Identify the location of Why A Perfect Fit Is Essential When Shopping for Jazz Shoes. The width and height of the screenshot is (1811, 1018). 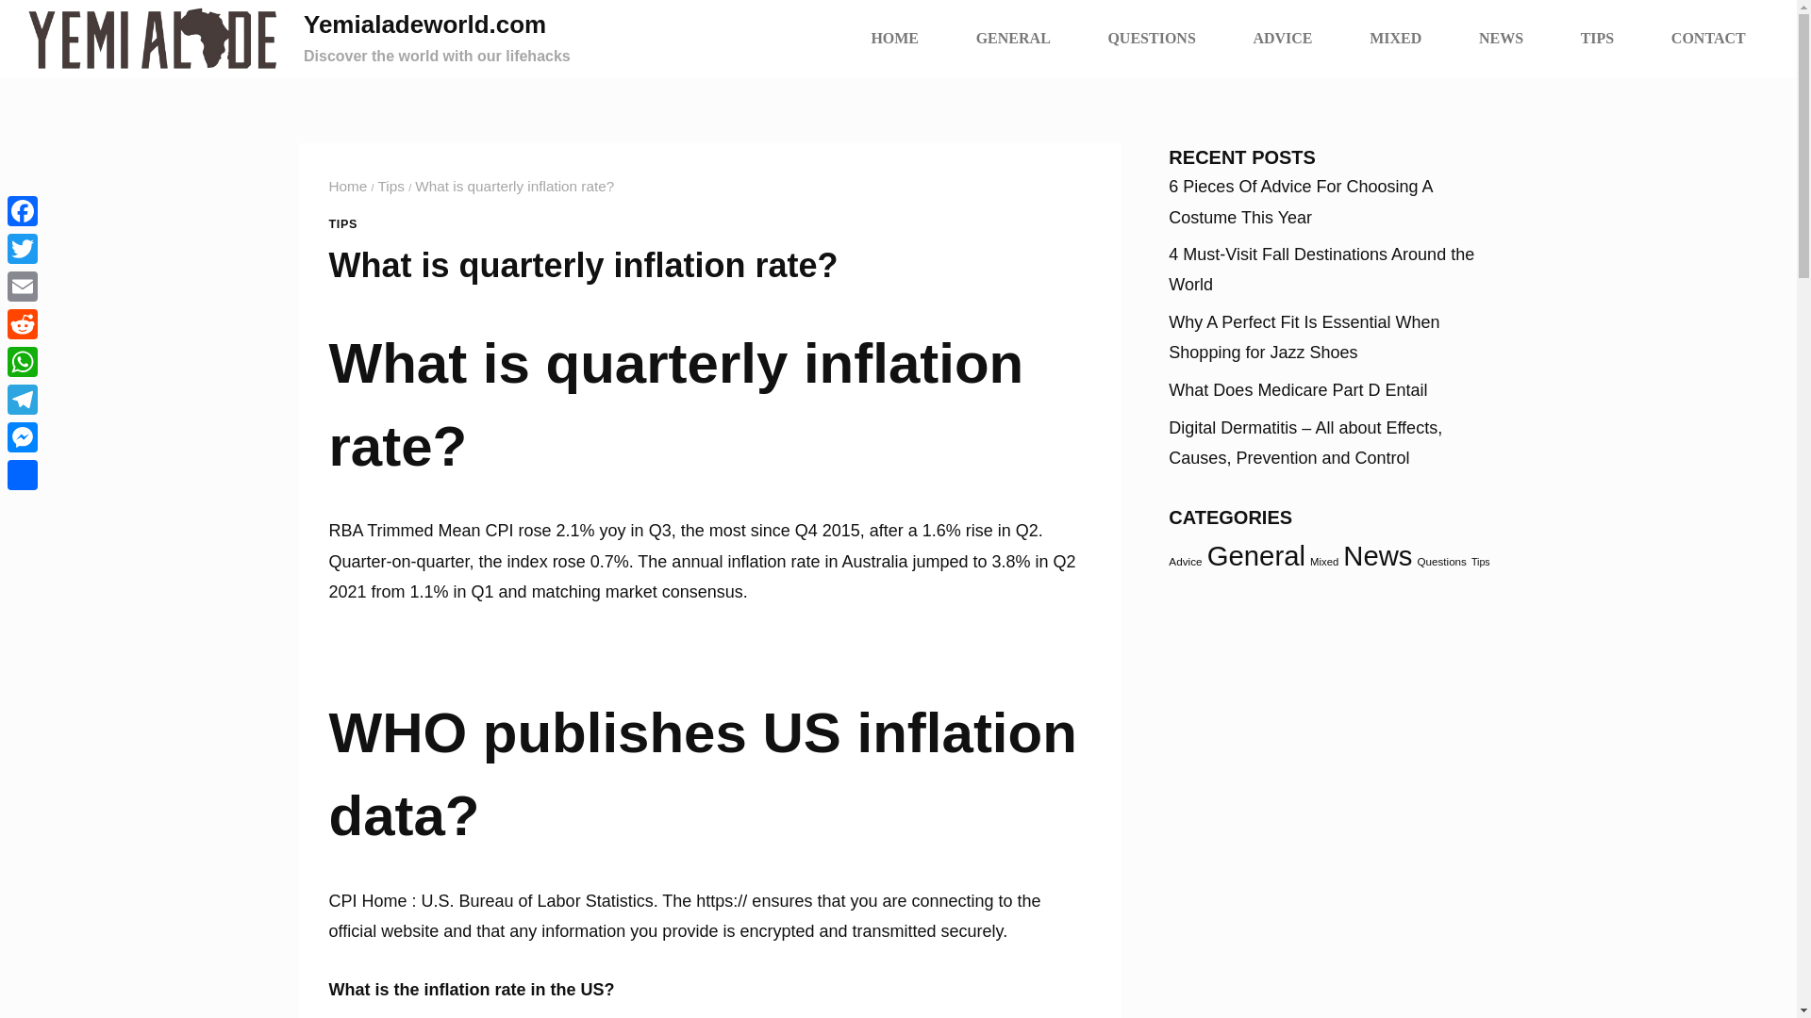
(1304, 337).